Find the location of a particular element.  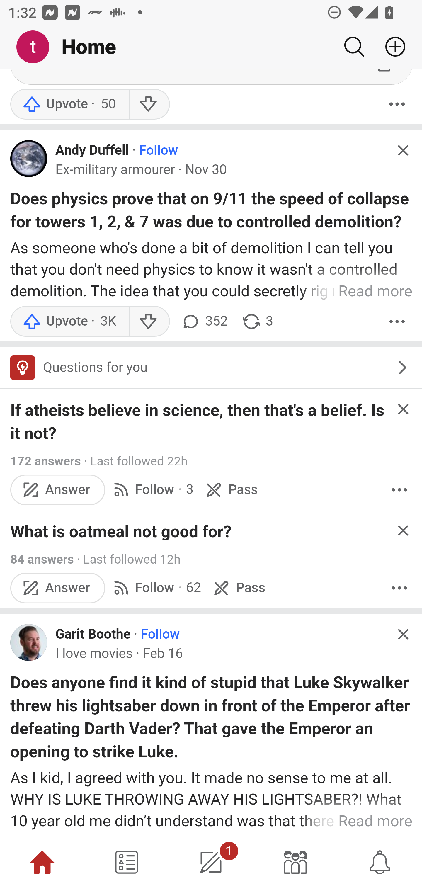

Profile photo for Andy Duffell is located at coordinates (29, 159).